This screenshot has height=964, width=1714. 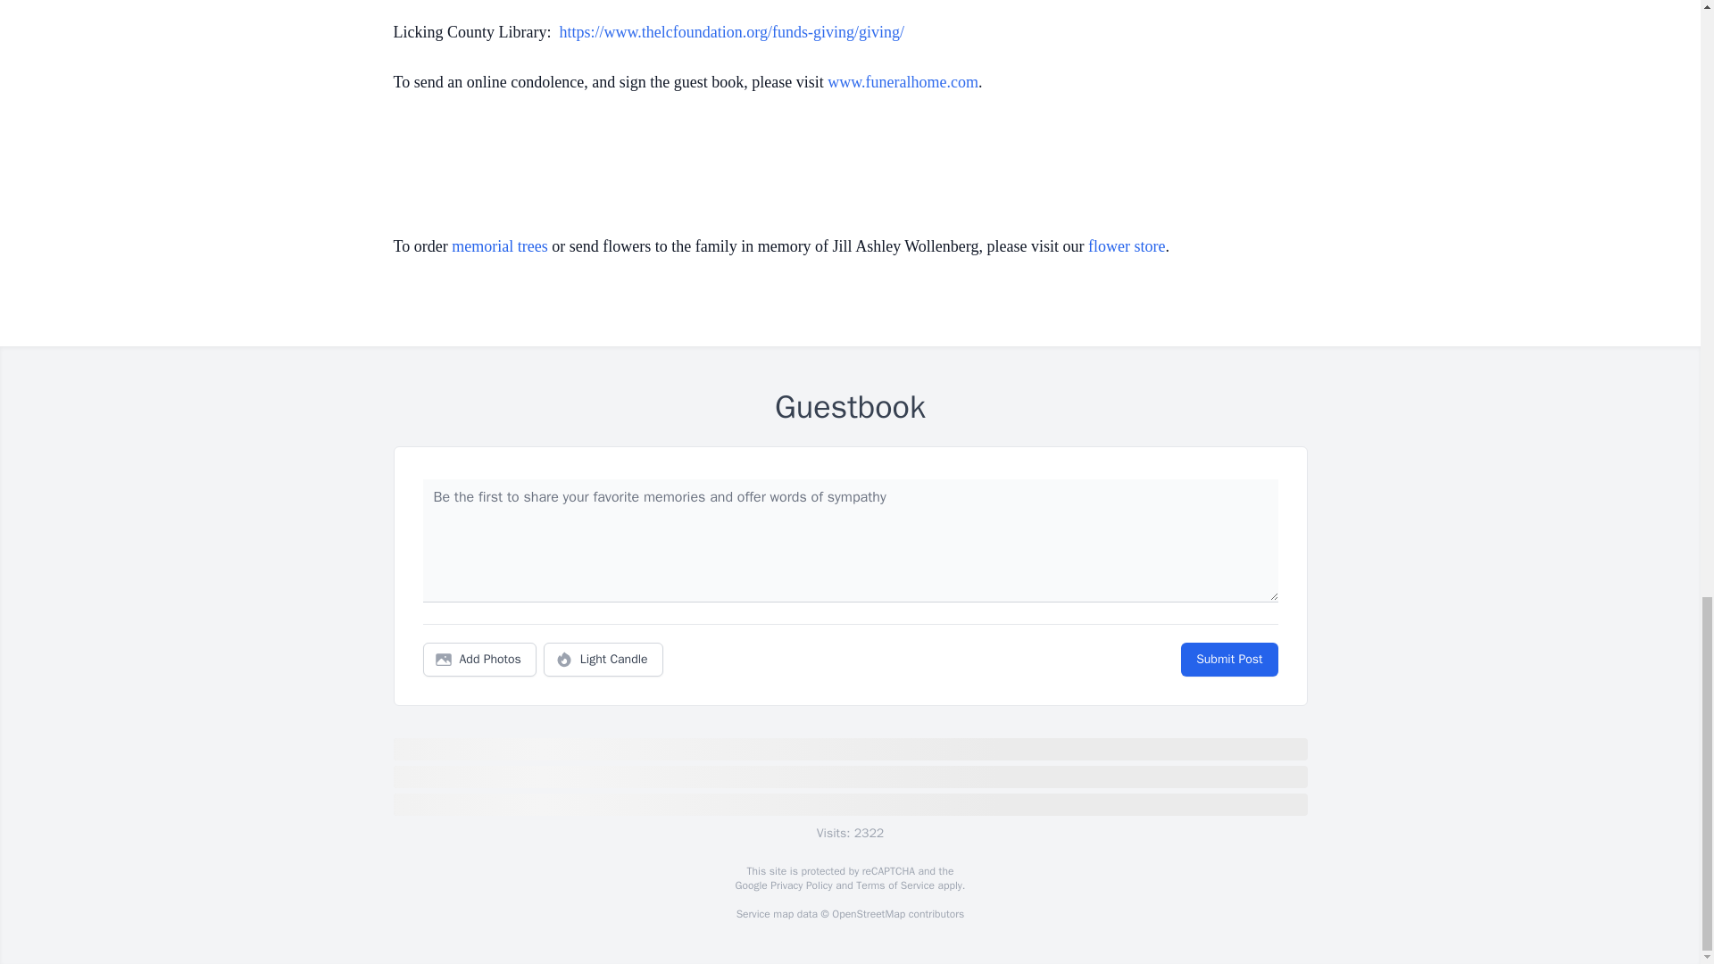 What do you see at coordinates (894, 885) in the screenshot?
I see `Terms of Service` at bounding box center [894, 885].